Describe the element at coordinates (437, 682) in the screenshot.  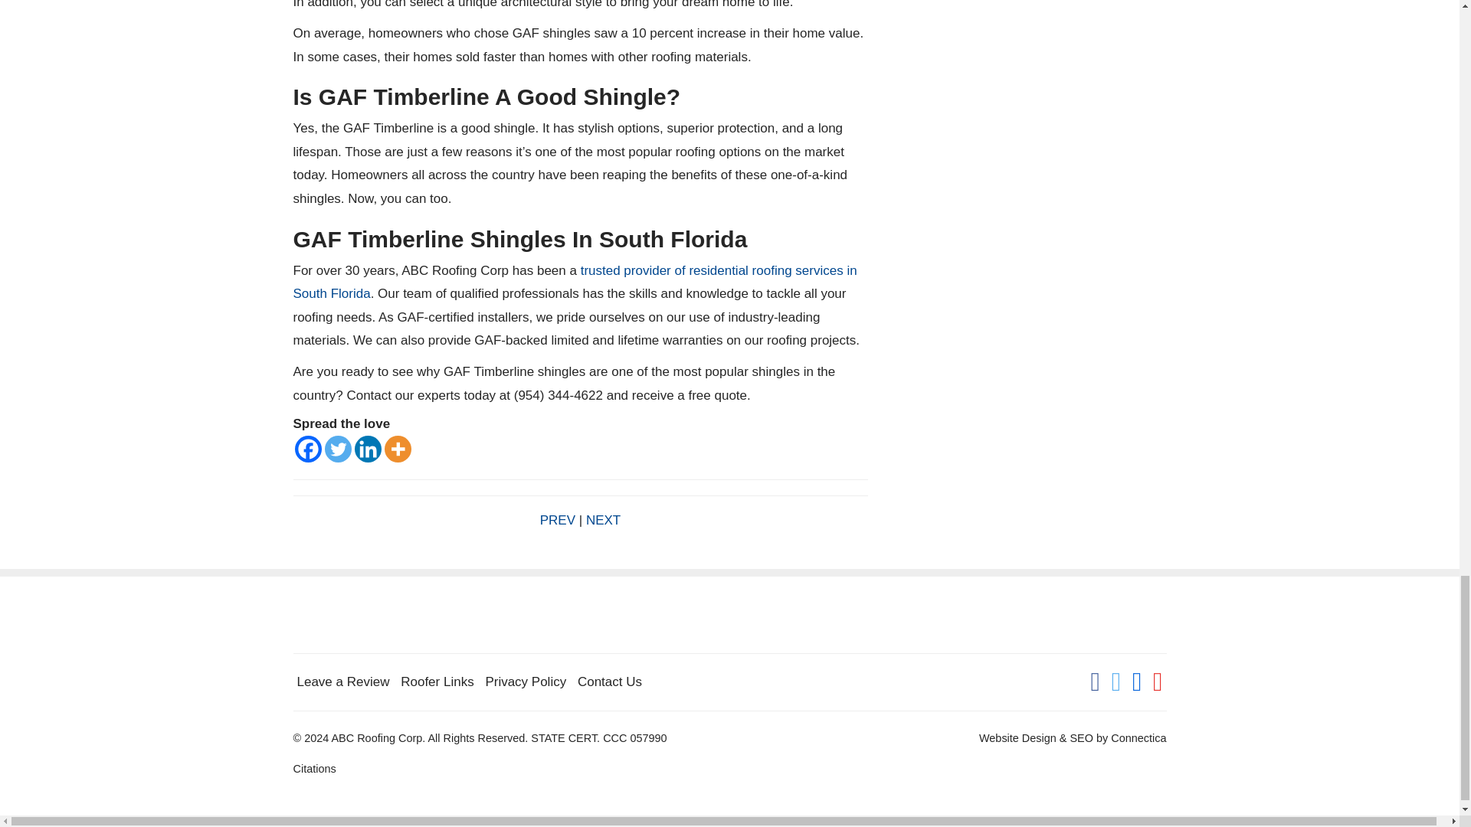
I see `Roofer Links` at that location.